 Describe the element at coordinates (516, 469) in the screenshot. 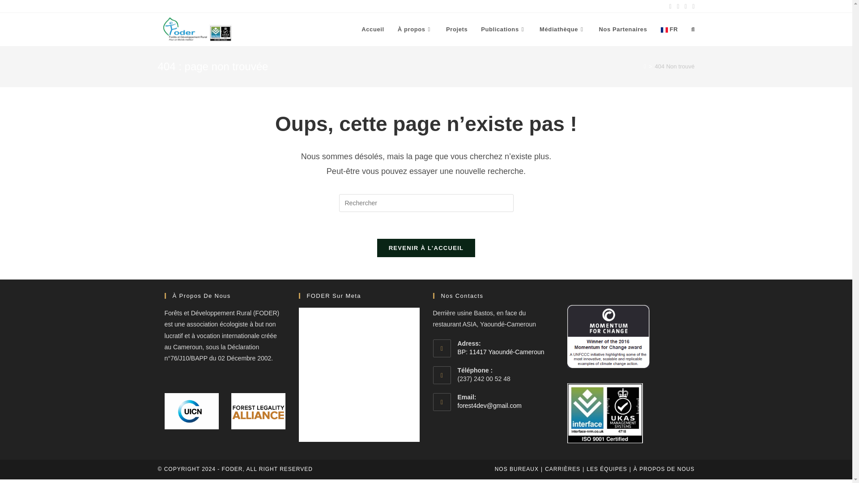

I see `NOS BUREAUX` at that location.